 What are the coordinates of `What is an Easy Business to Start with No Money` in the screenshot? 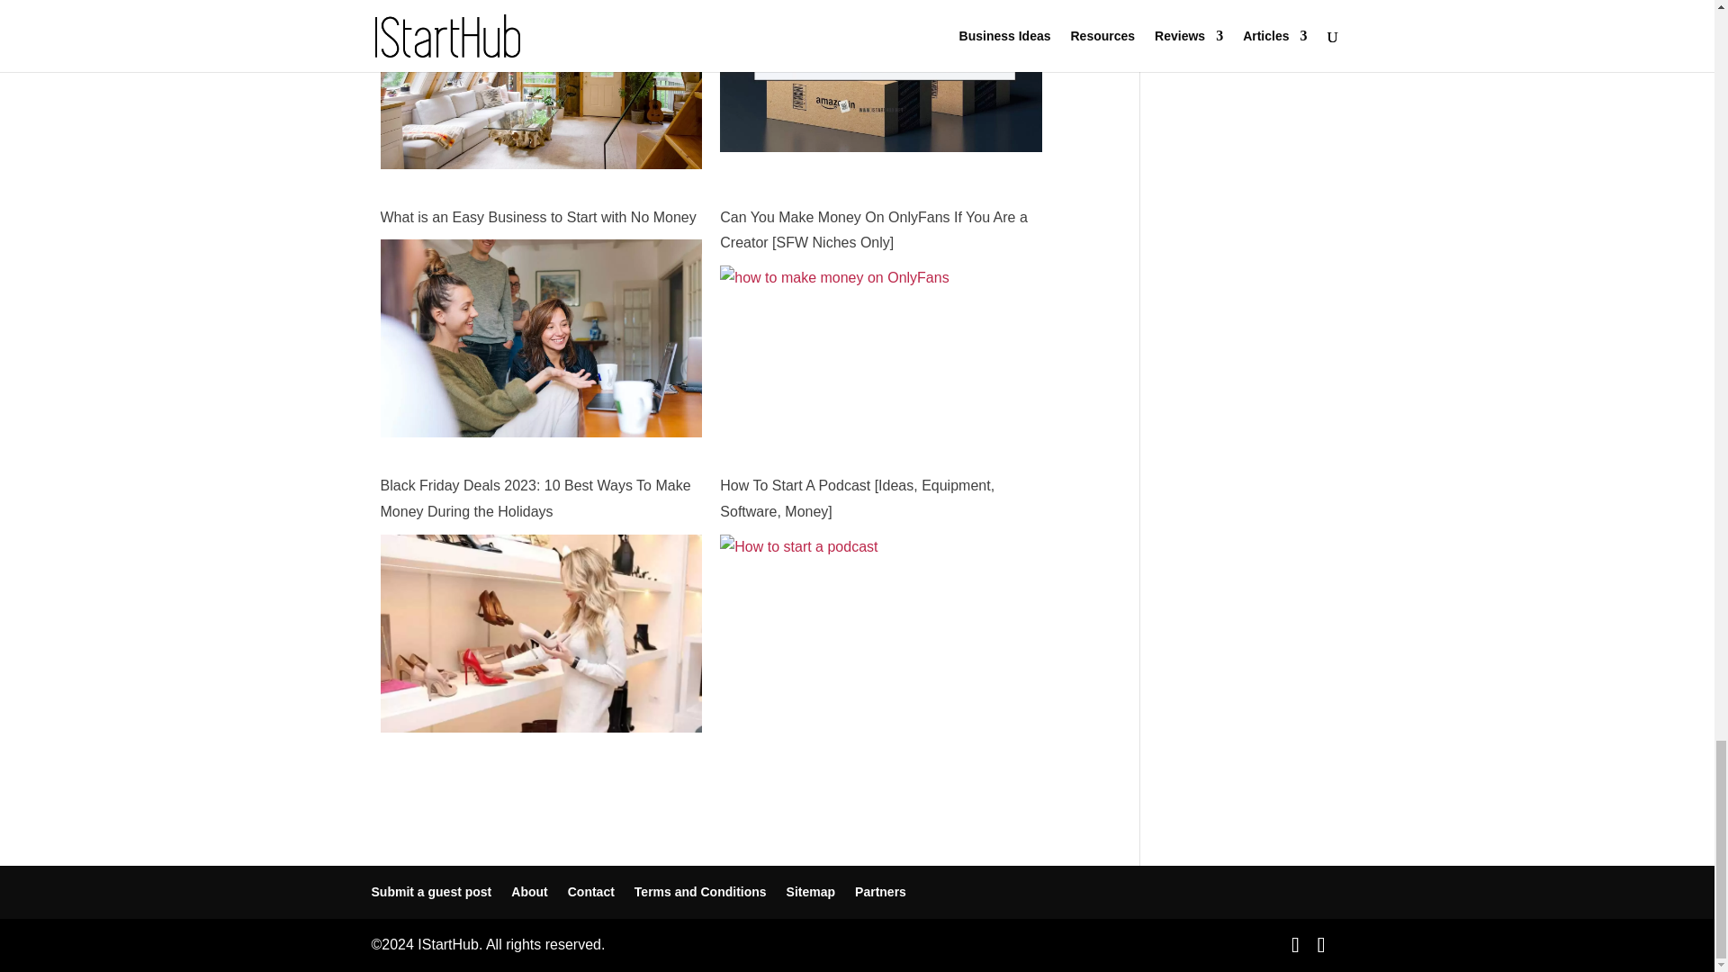 It's located at (540, 218).